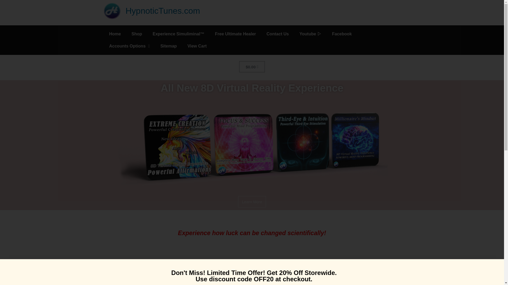 The image size is (508, 285). I want to click on Shop, so click(137, 34).